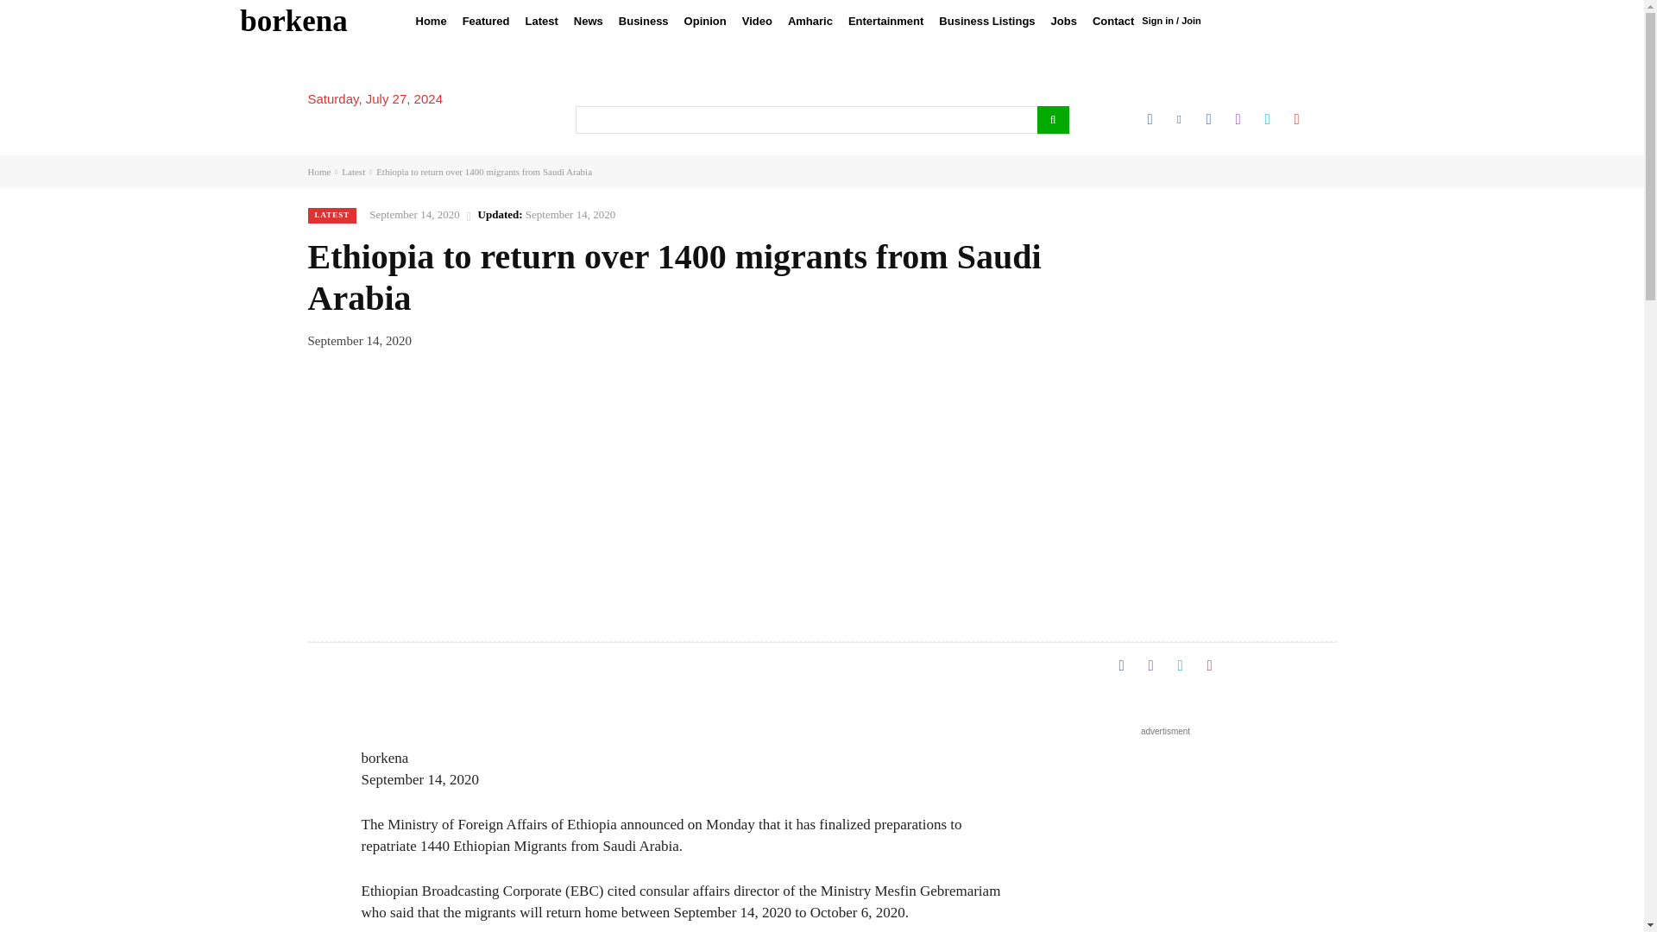  I want to click on Home, so click(431, 21).